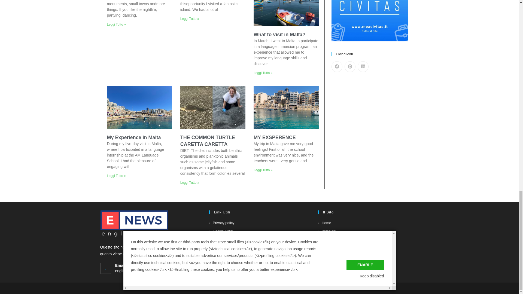  Describe the element at coordinates (336, 66) in the screenshot. I see `Share on Facebook` at that location.